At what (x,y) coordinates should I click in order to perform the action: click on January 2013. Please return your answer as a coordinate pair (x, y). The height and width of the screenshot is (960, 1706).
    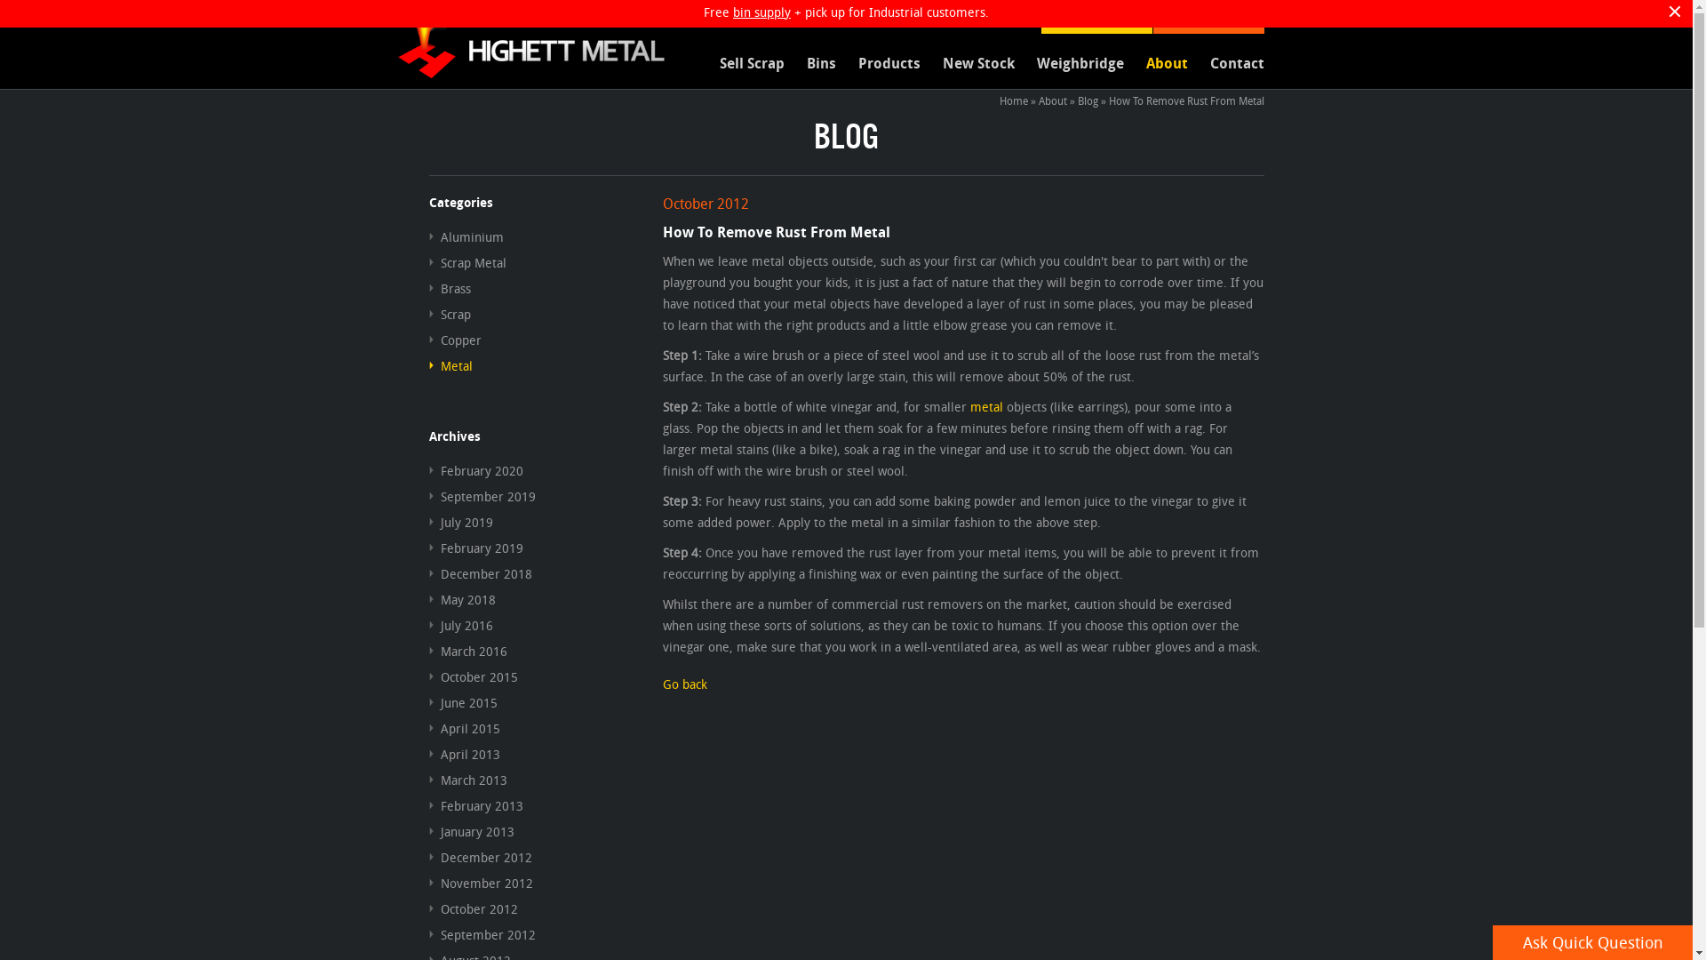
    Looking at the image, I should click on (471, 832).